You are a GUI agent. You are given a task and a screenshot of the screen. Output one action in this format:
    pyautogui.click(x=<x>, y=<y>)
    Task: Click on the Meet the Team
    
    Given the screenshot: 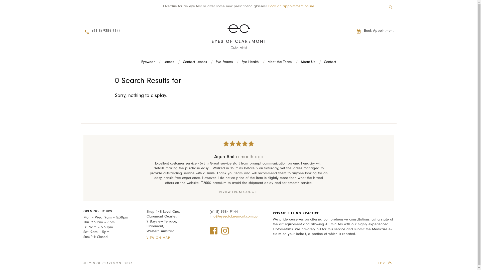 What is the action you would take?
    pyautogui.click(x=280, y=62)
    